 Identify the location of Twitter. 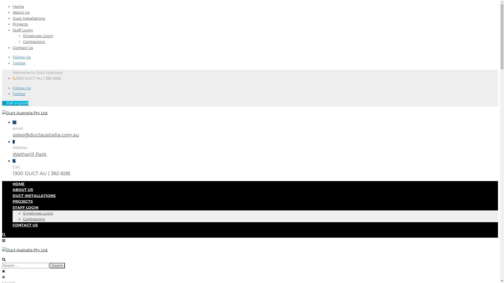
(19, 63).